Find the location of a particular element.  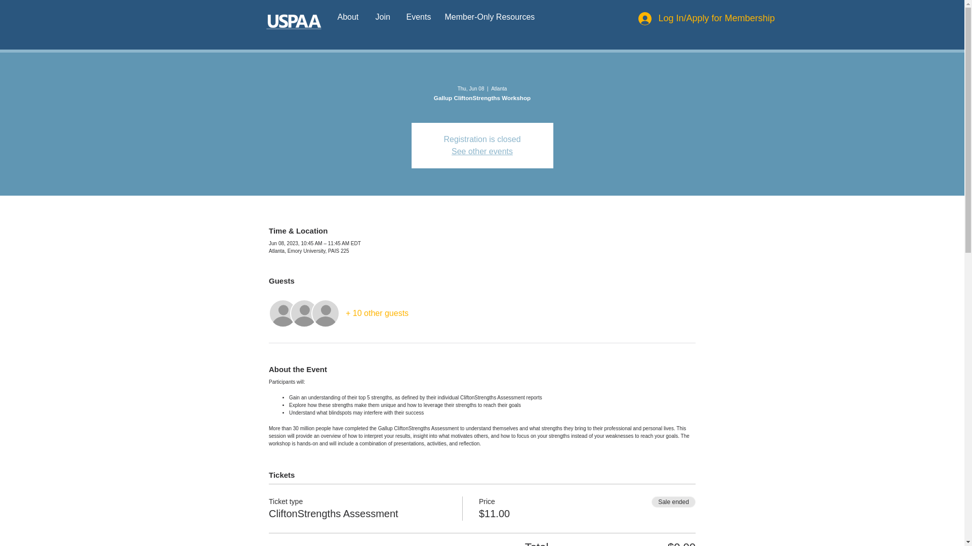

About is located at coordinates (349, 17).